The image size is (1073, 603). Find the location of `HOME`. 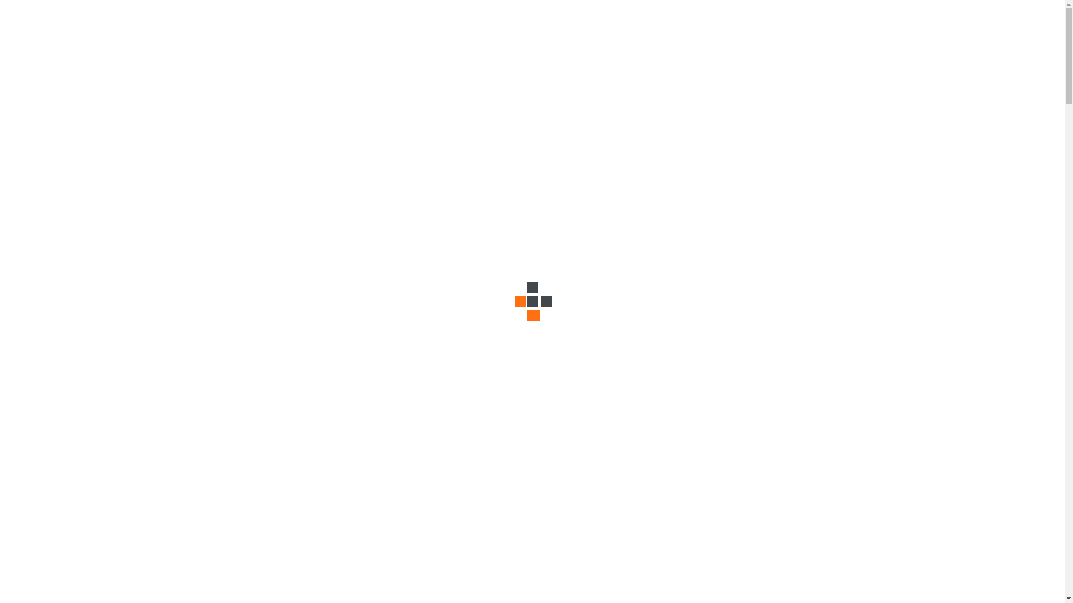

HOME is located at coordinates (36, 71).